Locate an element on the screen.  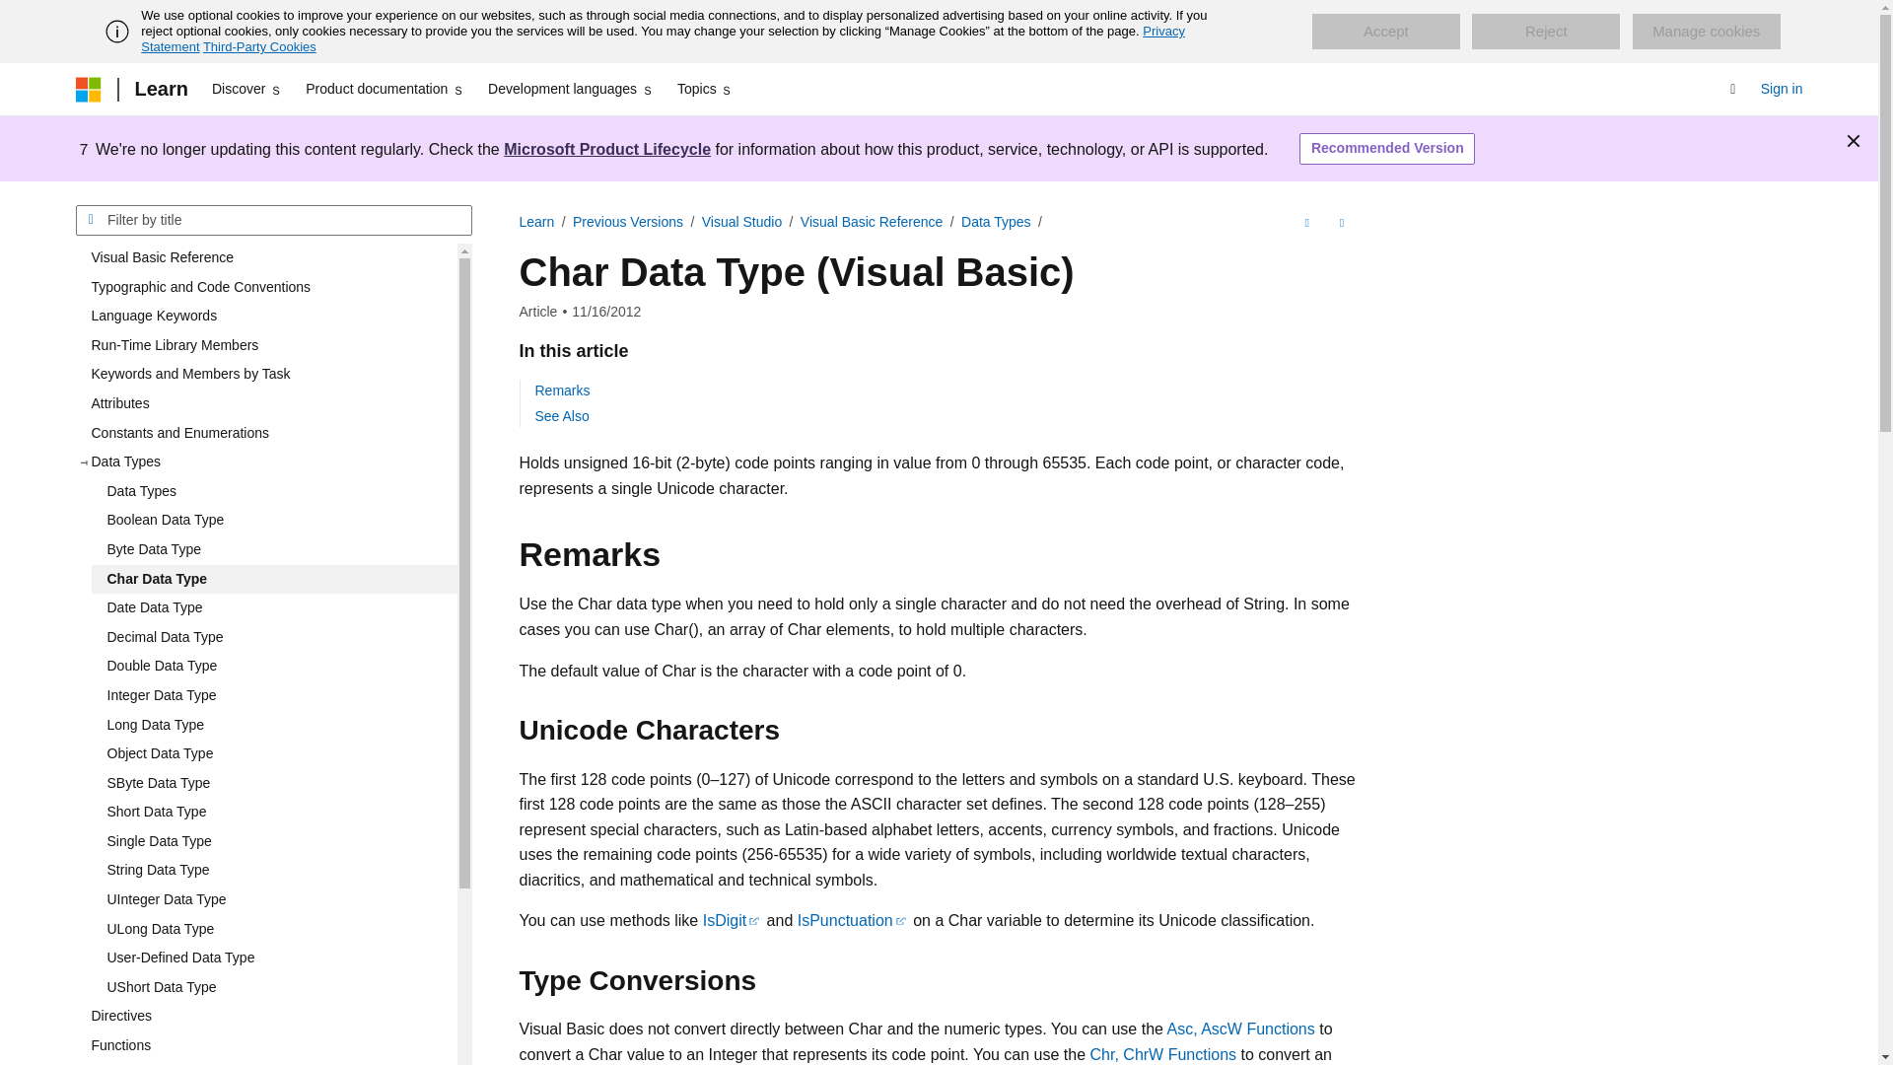
Discover is located at coordinates (246, 89).